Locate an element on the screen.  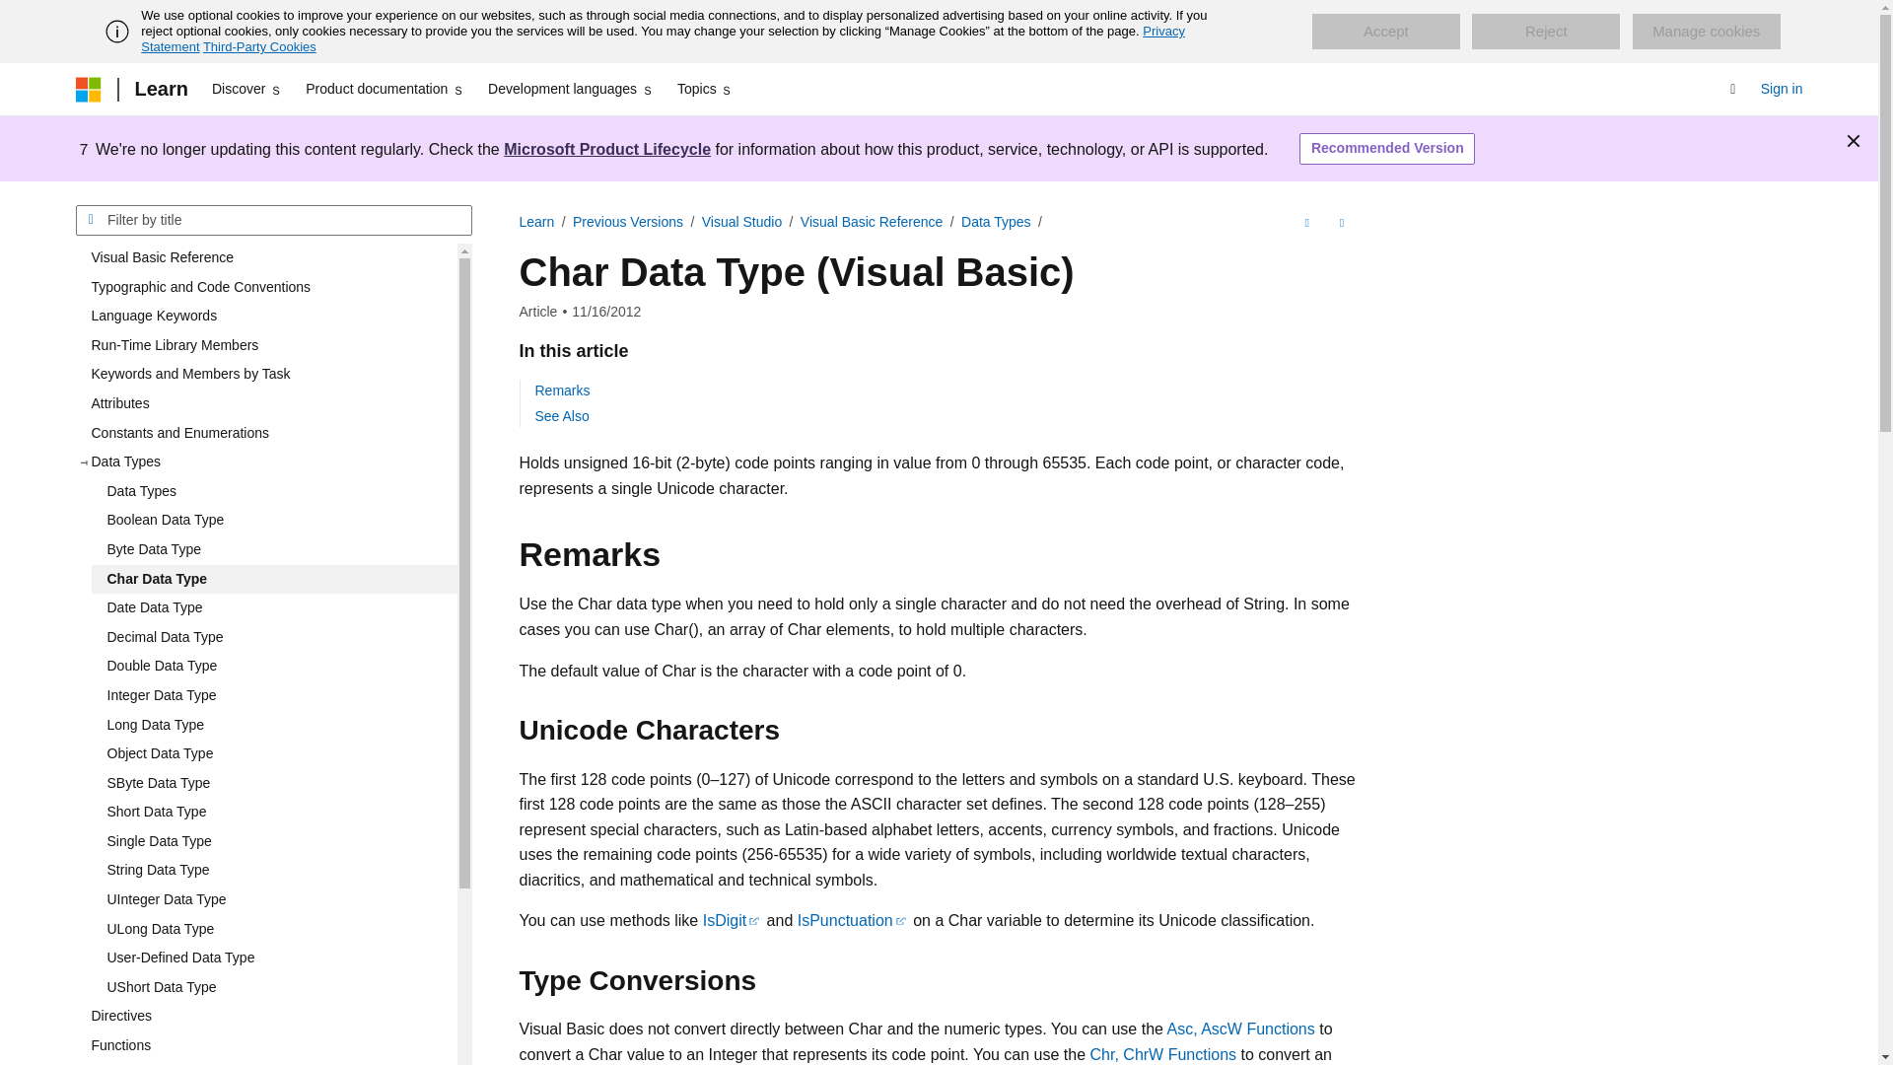
Discover is located at coordinates (246, 89).